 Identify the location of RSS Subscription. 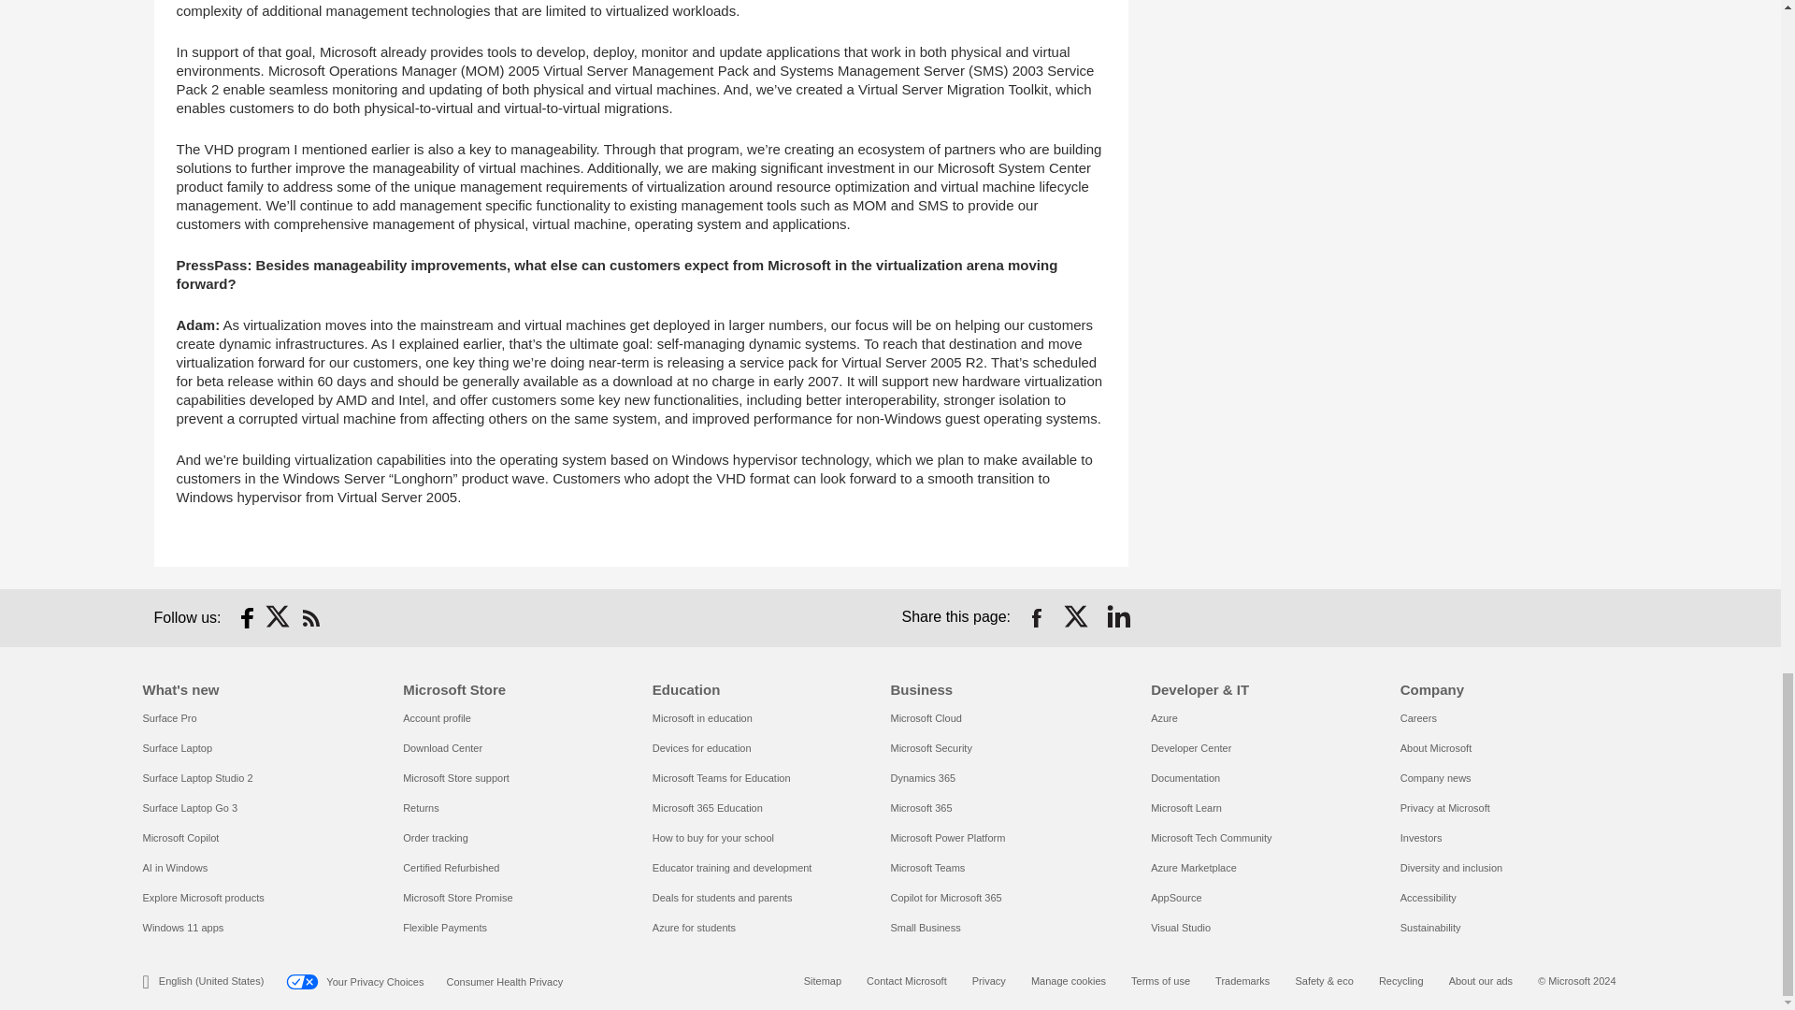
(310, 617).